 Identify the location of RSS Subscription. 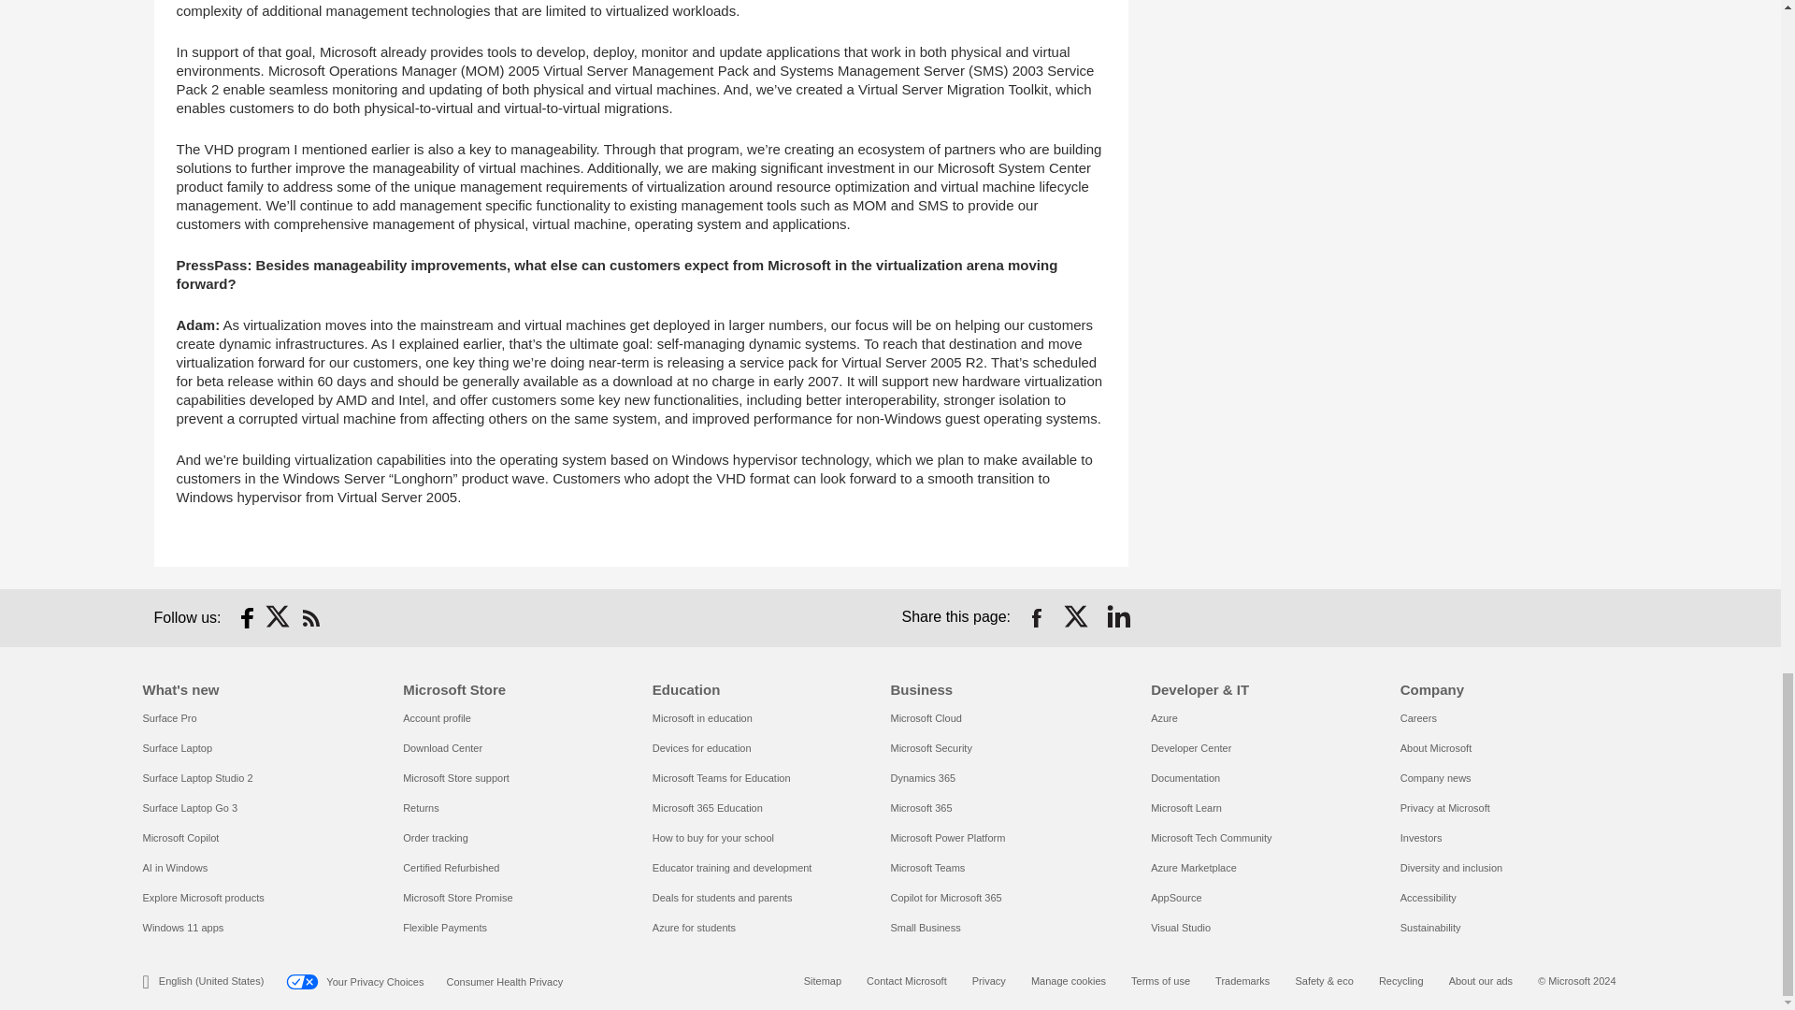
(310, 617).